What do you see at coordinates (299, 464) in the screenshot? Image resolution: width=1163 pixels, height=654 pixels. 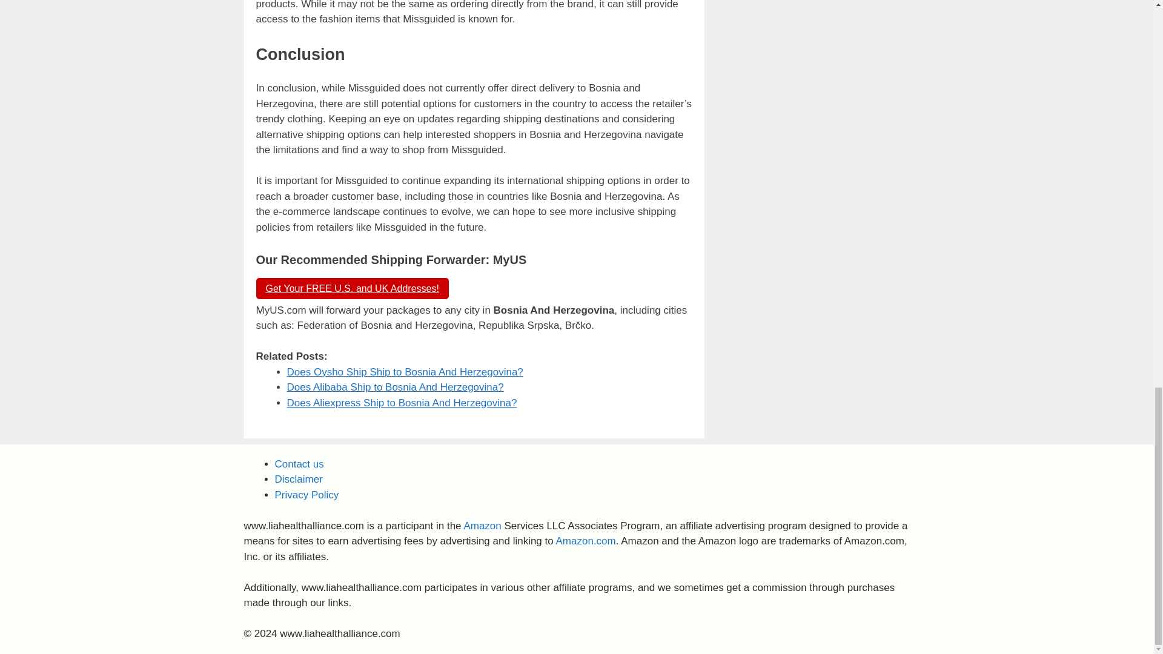 I see `Contact us` at bounding box center [299, 464].